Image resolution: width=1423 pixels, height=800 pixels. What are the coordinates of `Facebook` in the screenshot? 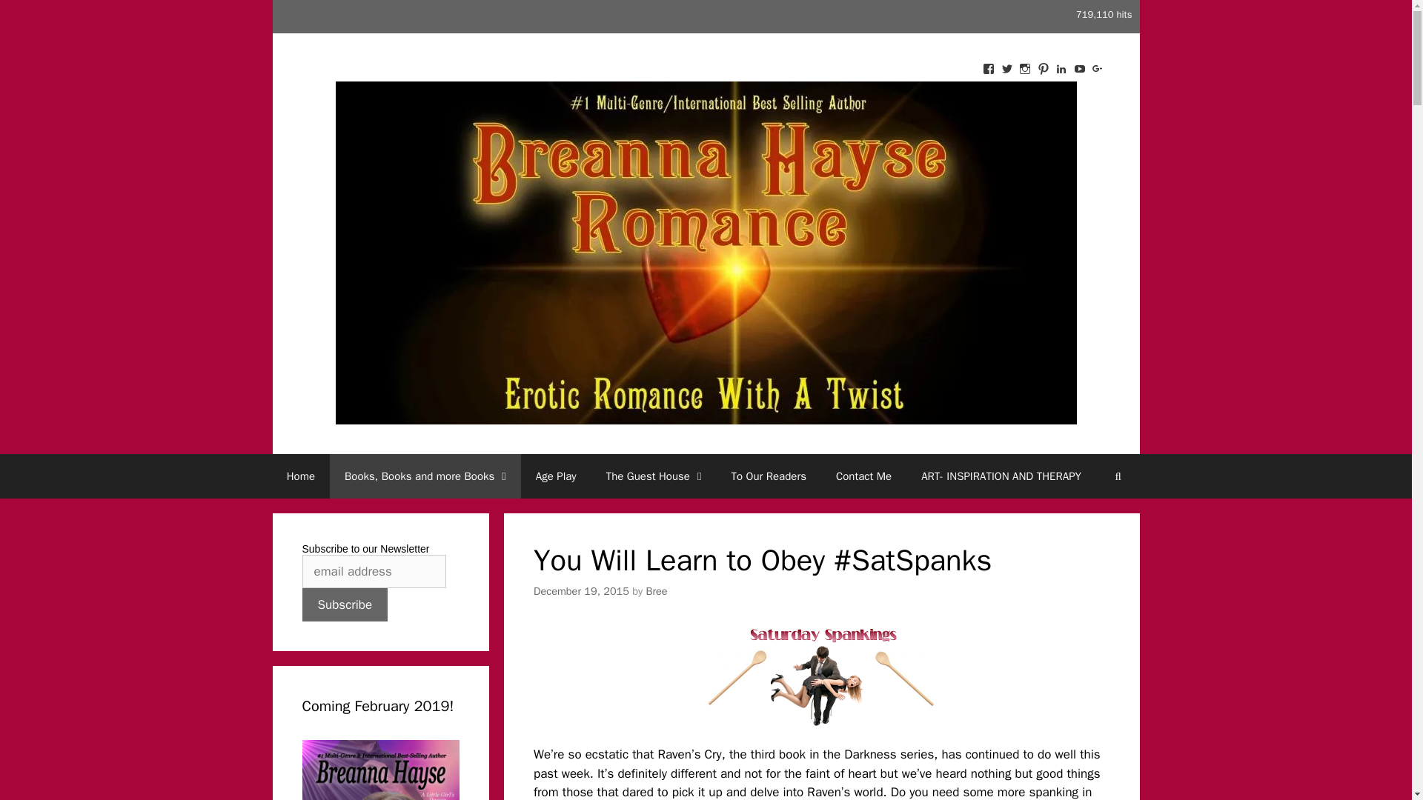 It's located at (989, 68).